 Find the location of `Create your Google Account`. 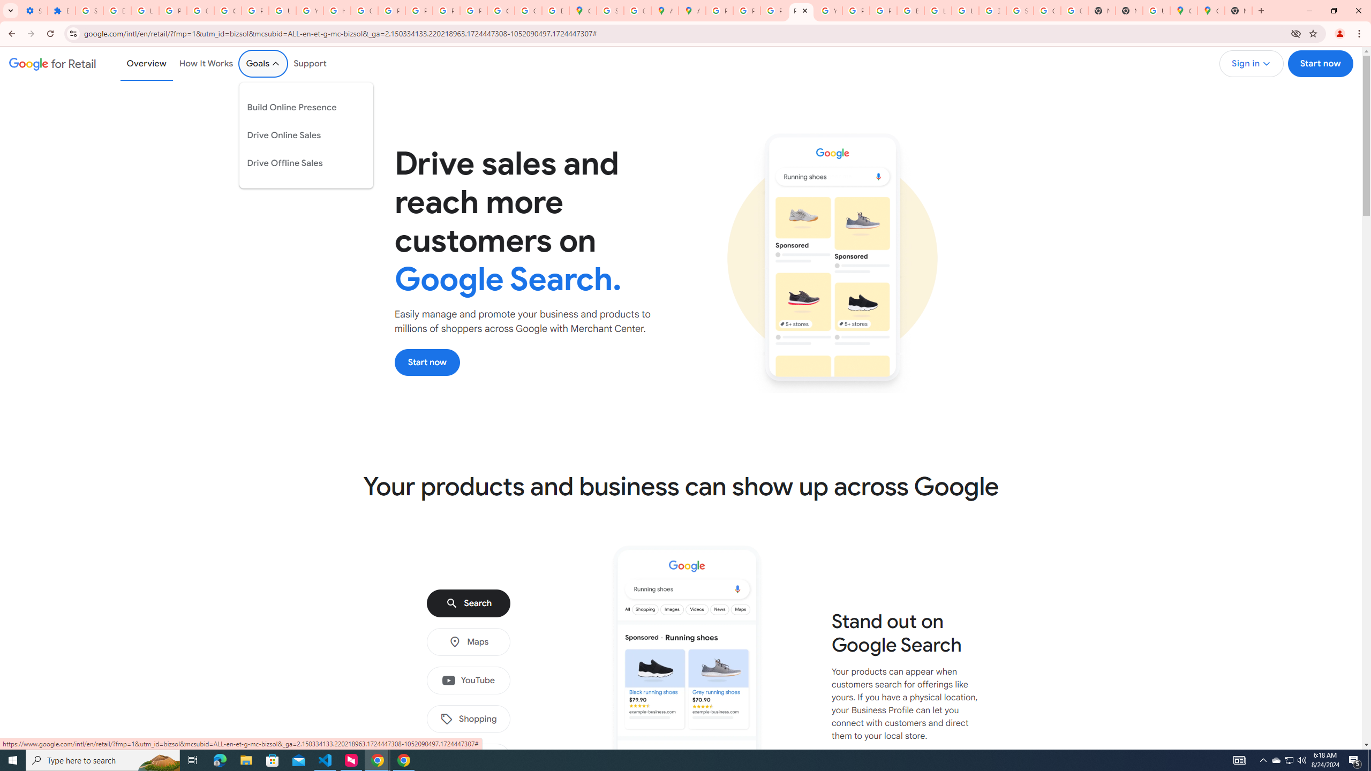

Create your Google Account is located at coordinates (638, 11).